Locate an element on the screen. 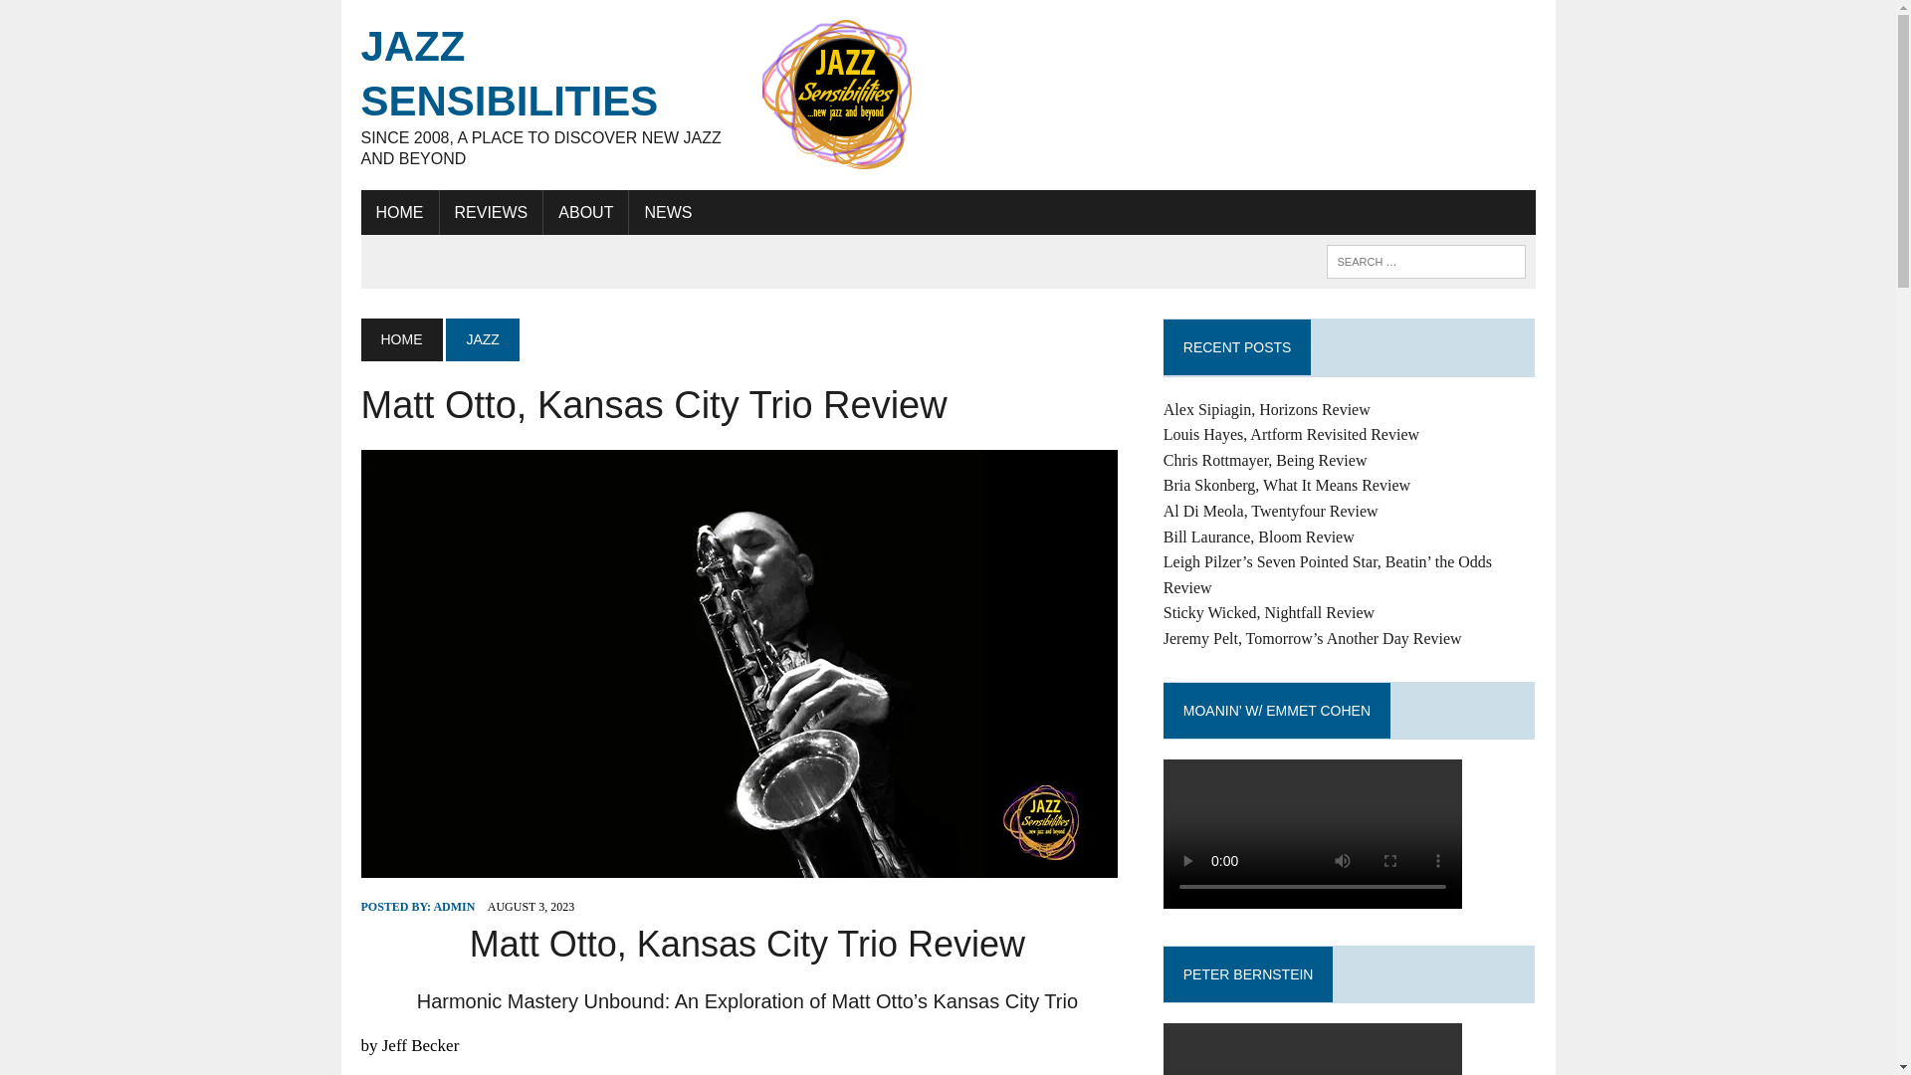 The height and width of the screenshot is (1075, 1911). NEWS is located at coordinates (667, 213).